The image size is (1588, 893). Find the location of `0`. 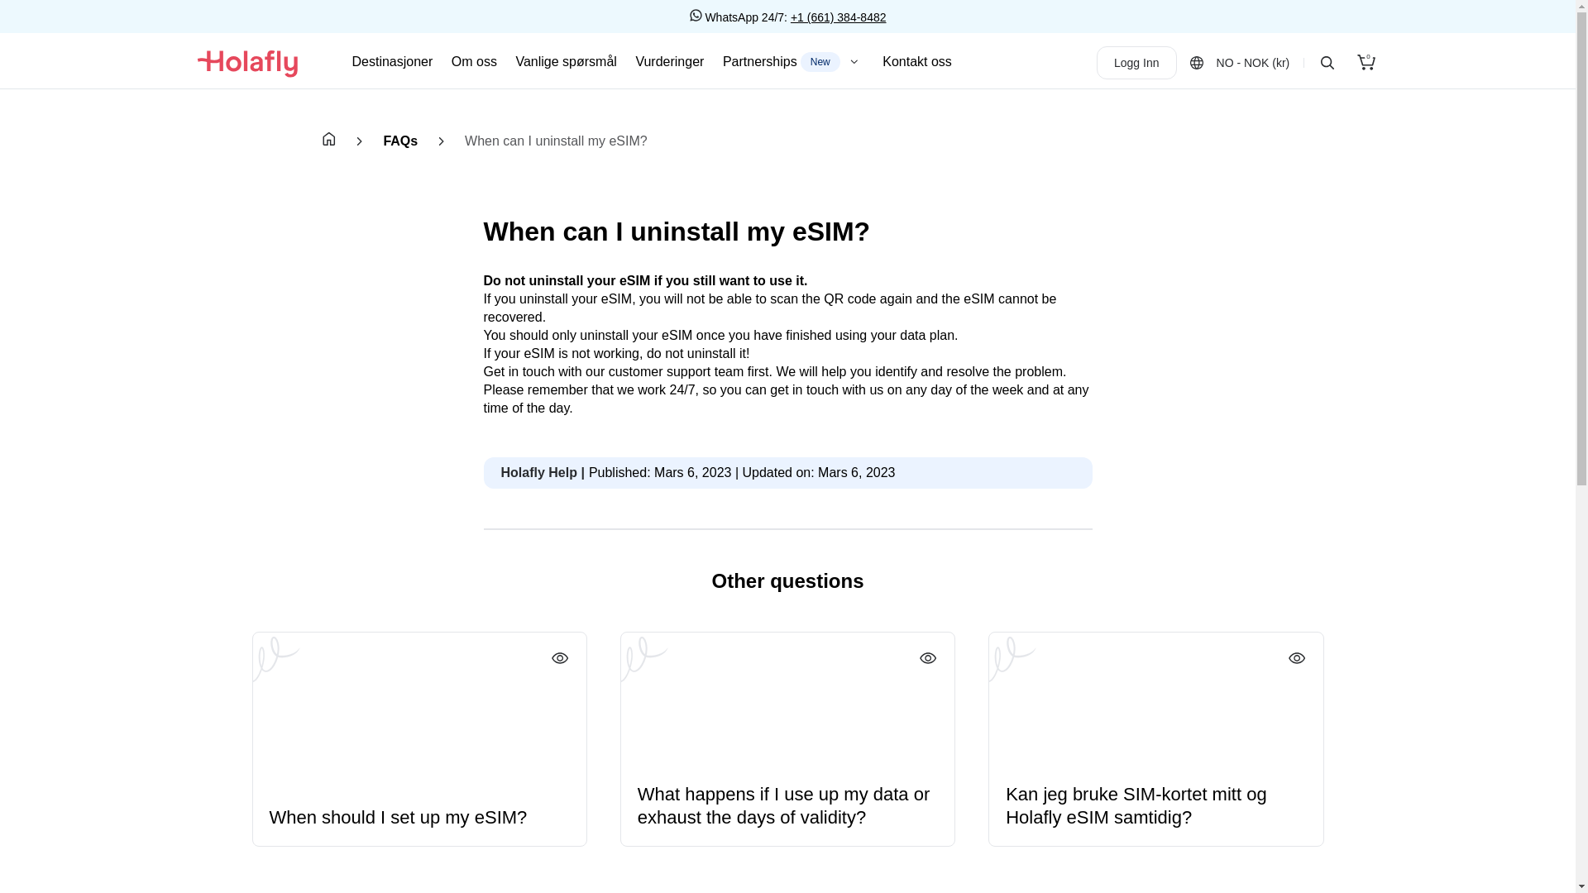

0 is located at coordinates (916, 61).